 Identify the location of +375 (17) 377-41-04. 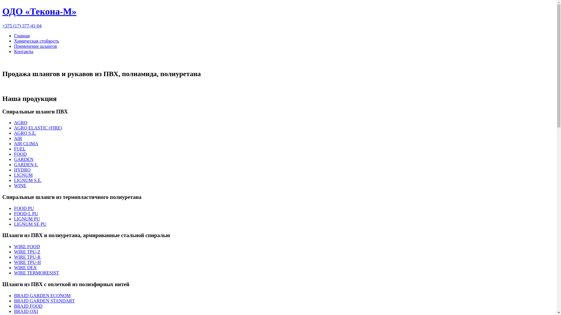
(22, 26).